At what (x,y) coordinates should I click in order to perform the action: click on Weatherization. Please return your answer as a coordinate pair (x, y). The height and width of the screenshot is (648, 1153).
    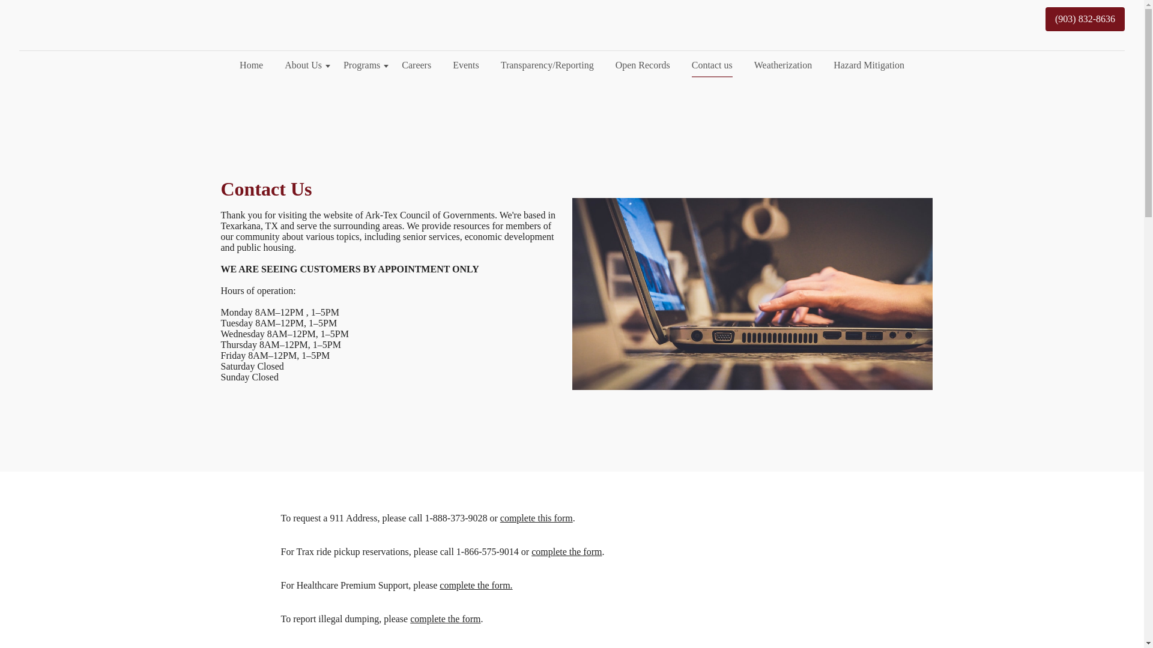
    Looking at the image, I should click on (783, 65).